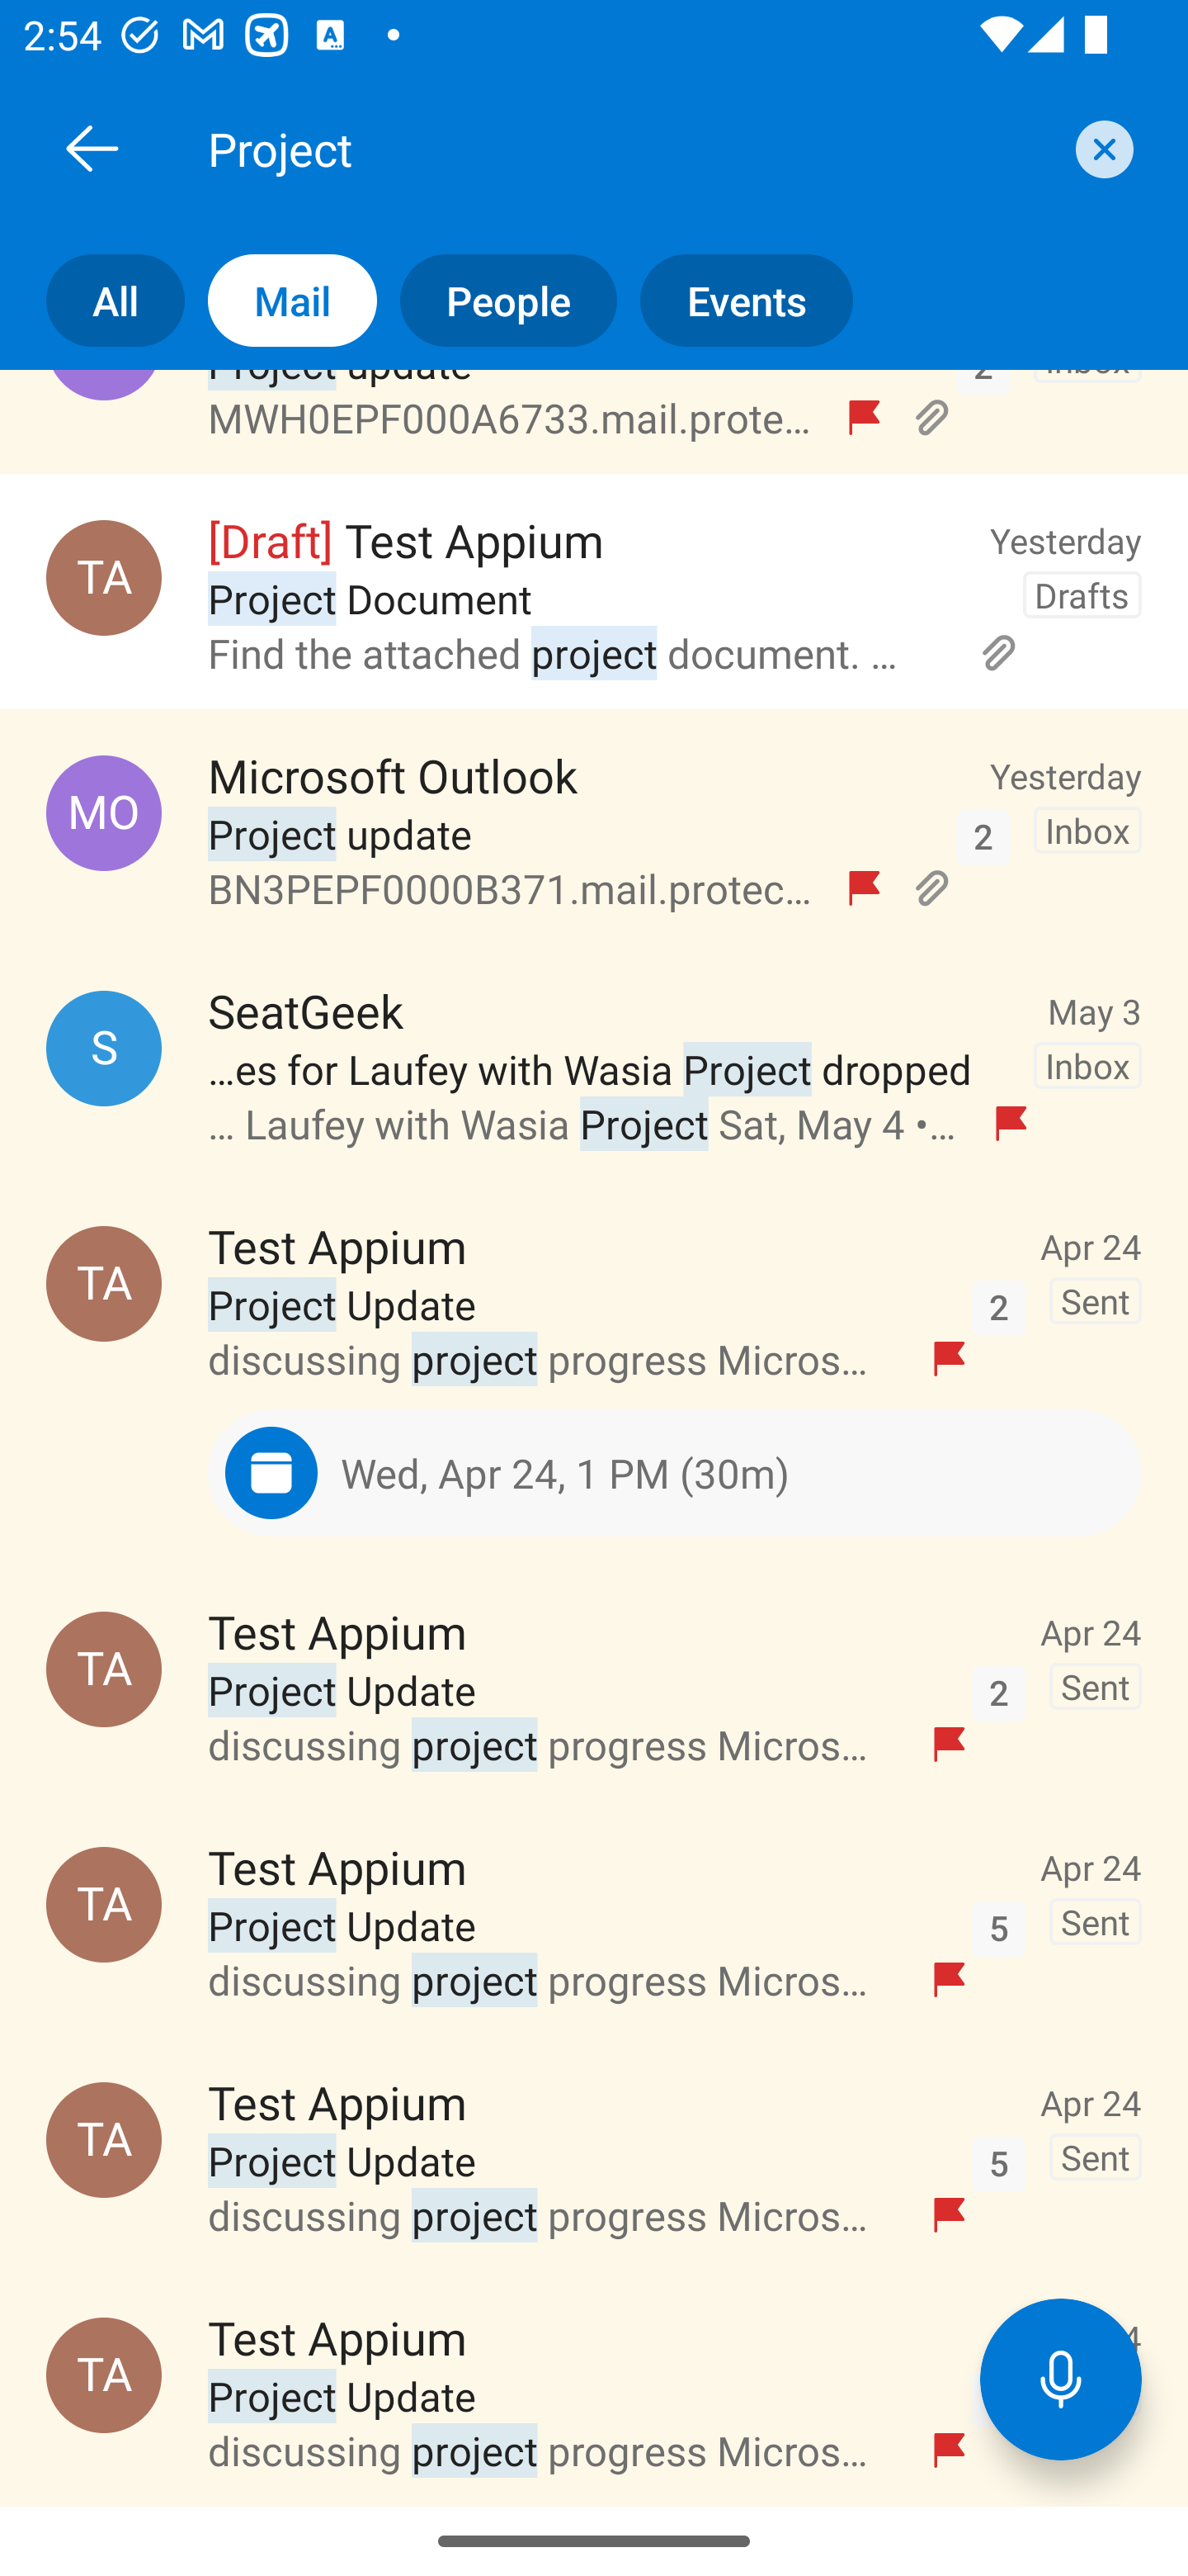 The image size is (1188, 2576). I want to click on Events, so click(734, 301).